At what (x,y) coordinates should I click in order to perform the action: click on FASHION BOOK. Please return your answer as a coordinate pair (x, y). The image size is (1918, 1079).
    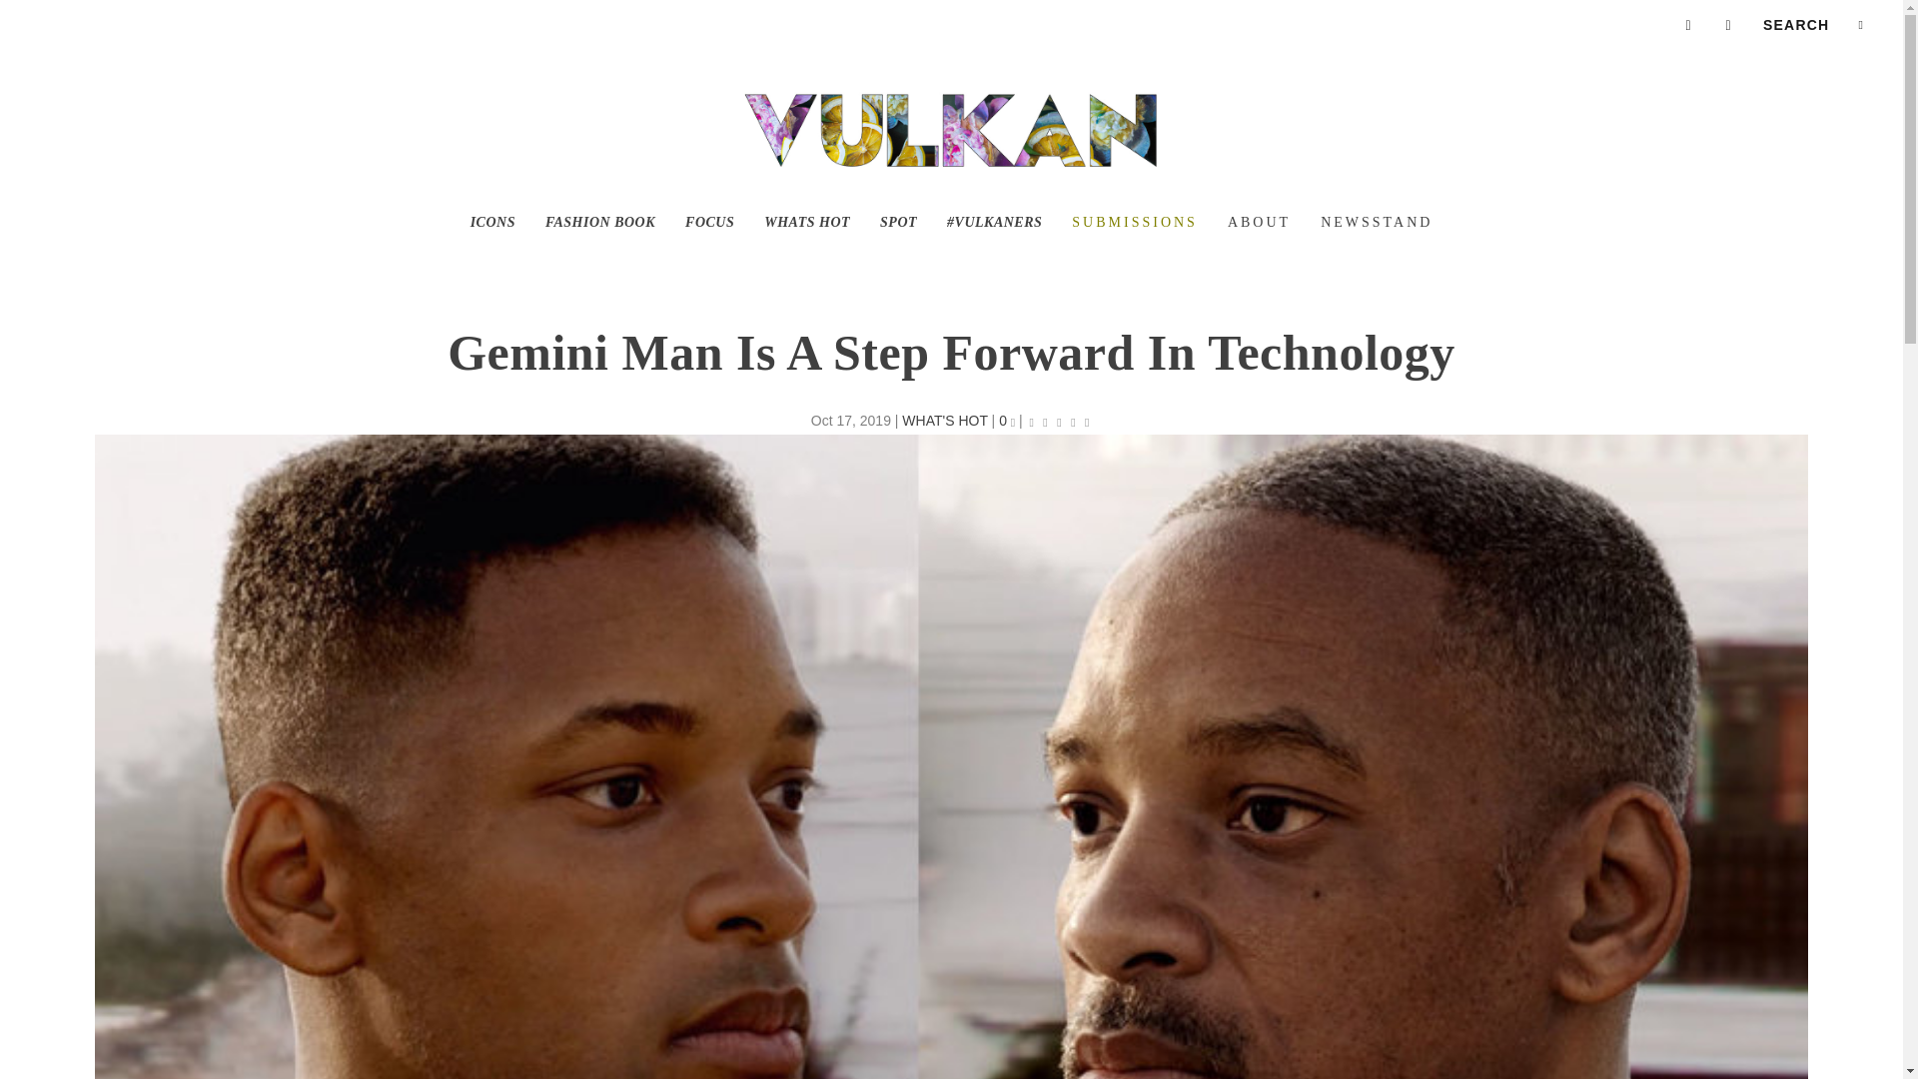
    Looking at the image, I should click on (599, 255).